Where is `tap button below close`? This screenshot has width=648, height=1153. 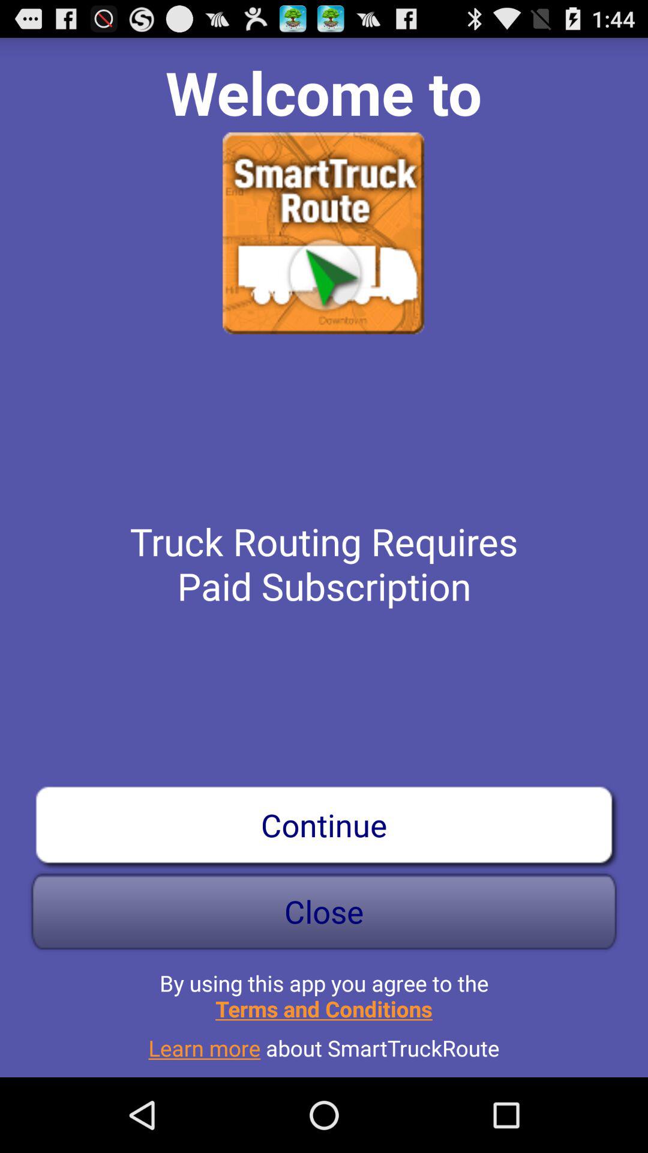 tap button below close is located at coordinates (324, 991).